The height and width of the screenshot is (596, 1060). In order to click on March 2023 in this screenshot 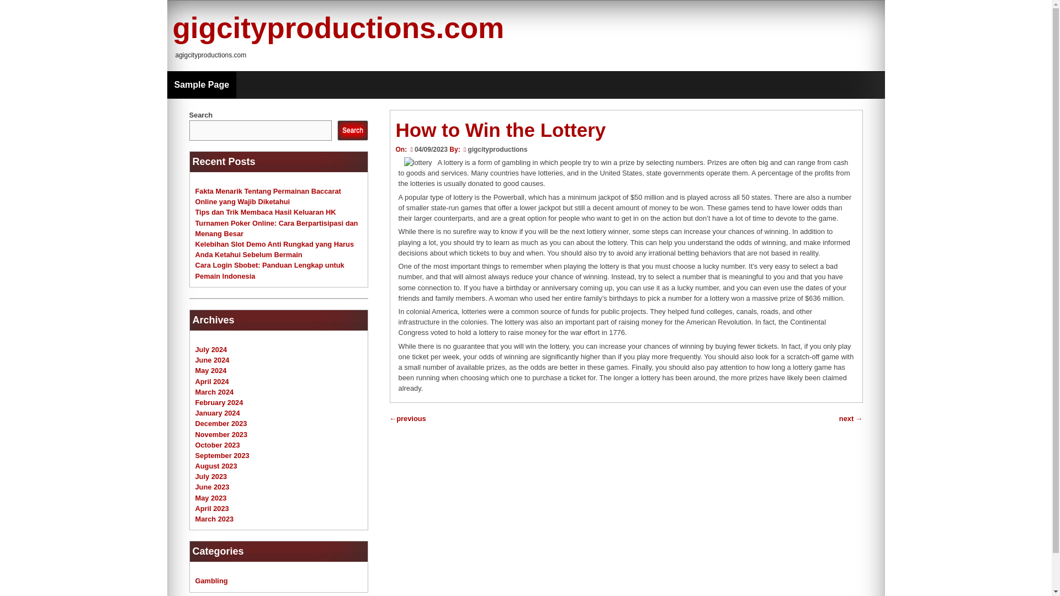, I will do `click(214, 519)`.